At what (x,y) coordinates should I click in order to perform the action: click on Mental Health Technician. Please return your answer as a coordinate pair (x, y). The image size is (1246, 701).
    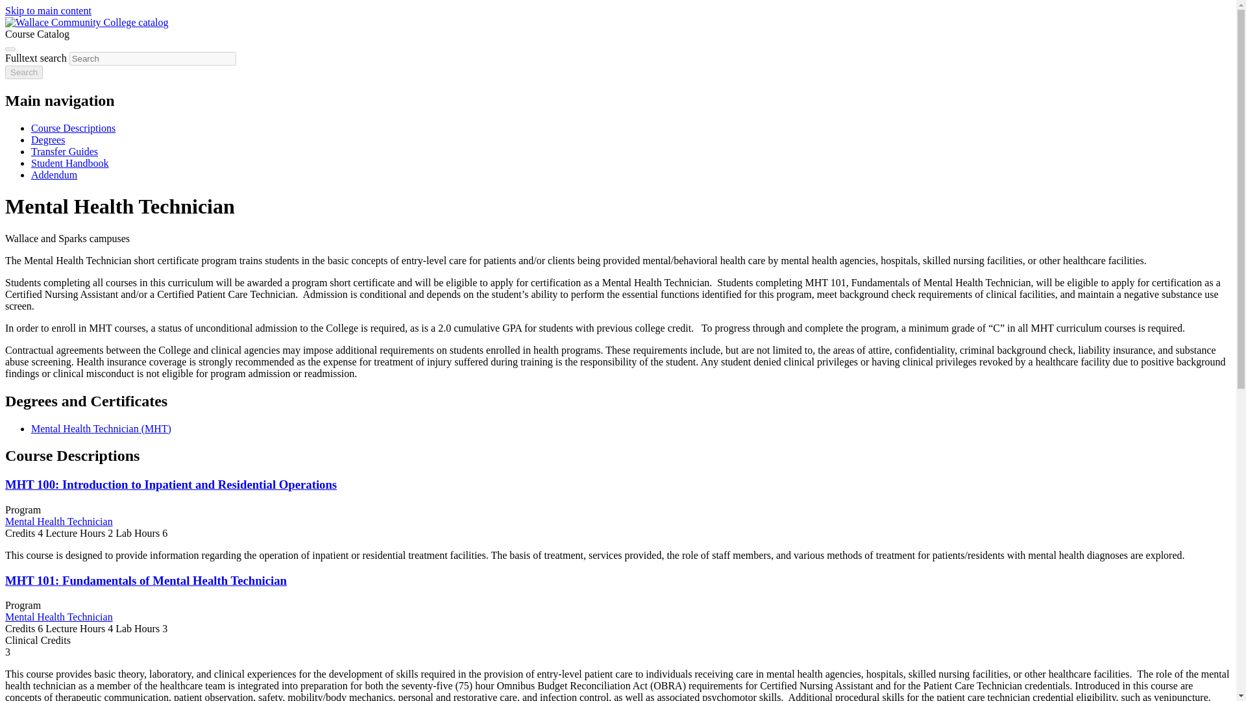
    Looking at the image, I should click on (58, 617).